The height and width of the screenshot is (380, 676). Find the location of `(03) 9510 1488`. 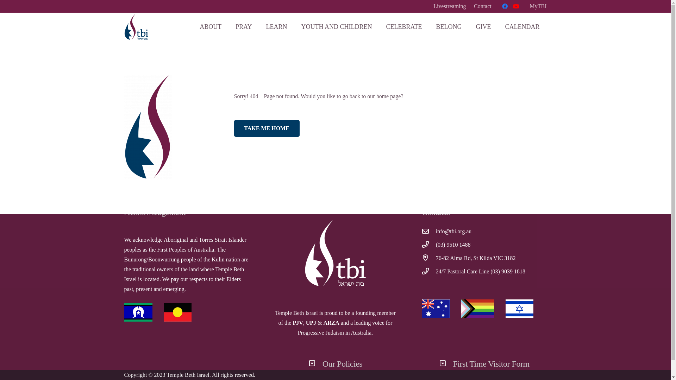

(03) 9510 1488 is located at coordinates (453, 245).